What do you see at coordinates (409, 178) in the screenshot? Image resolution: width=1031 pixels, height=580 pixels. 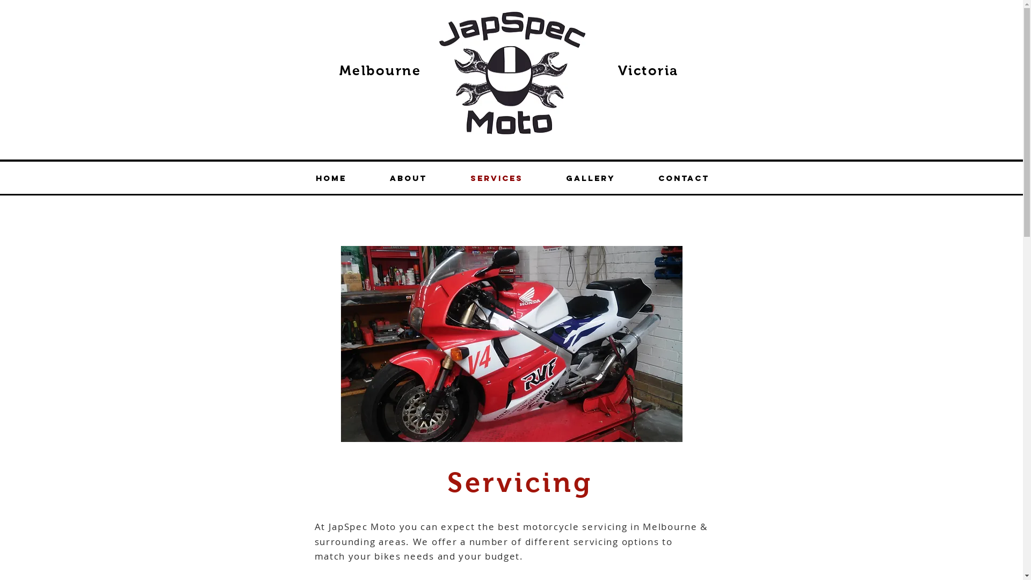 I see `About` at bounding box center [409, 178].